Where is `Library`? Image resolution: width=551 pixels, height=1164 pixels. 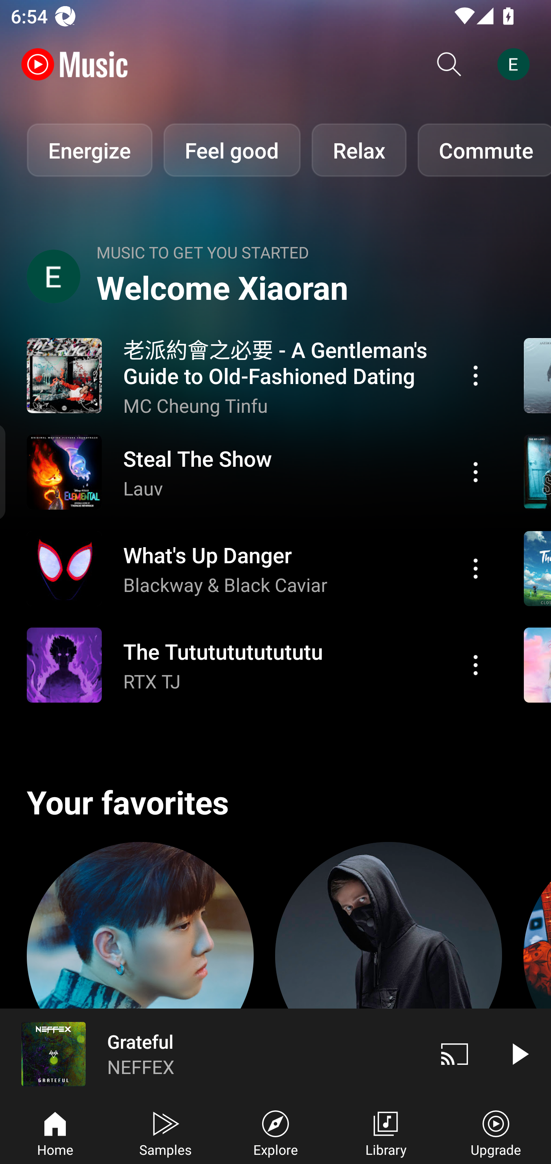
Library is located at coordinates (386, 1132).